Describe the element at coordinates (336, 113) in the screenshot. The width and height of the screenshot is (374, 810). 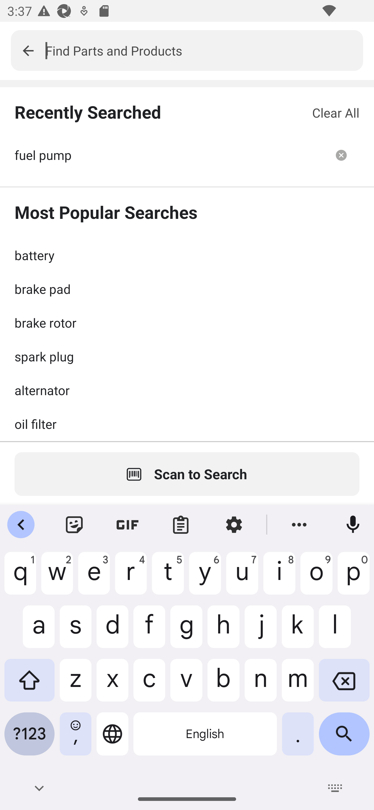
I see `Clear all Recently Searched items Clear All` at that location.